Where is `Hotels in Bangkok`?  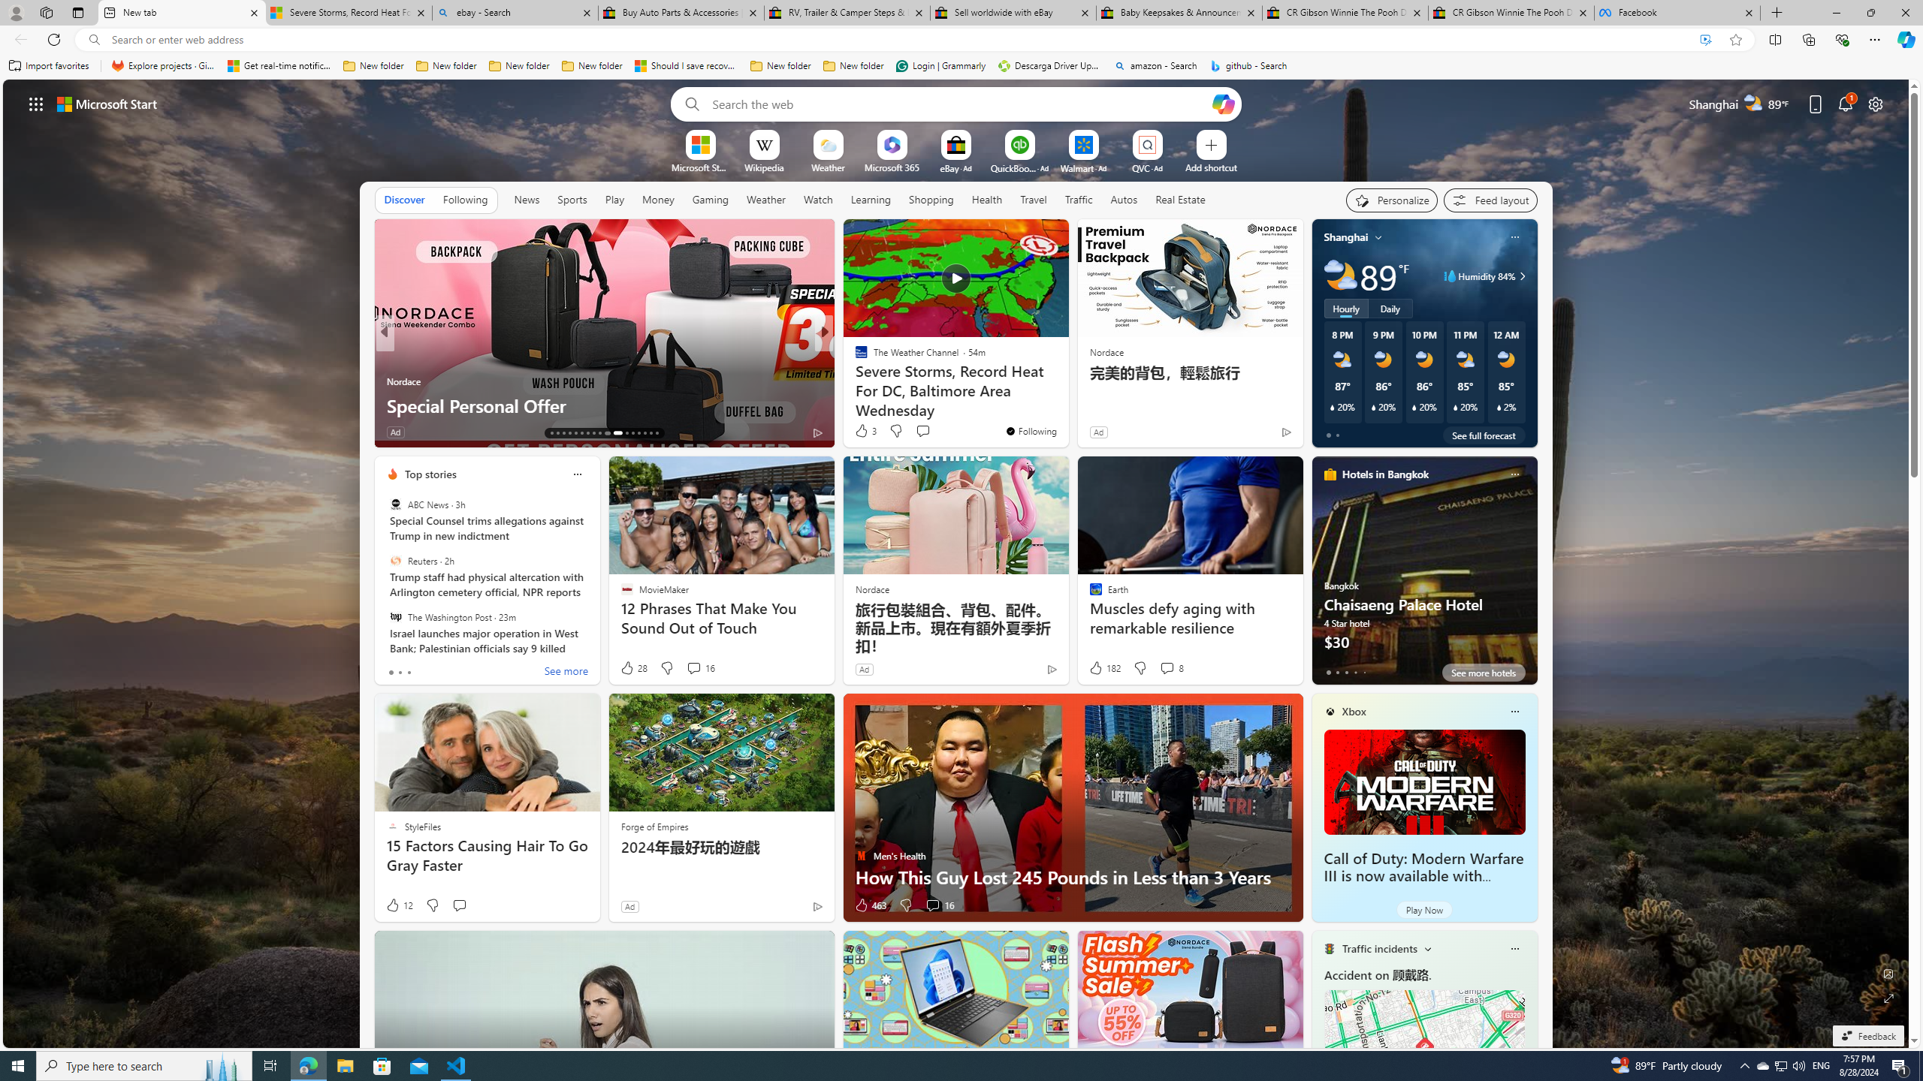 Hotels in Bangkok is located at coordinates (1385, 474).